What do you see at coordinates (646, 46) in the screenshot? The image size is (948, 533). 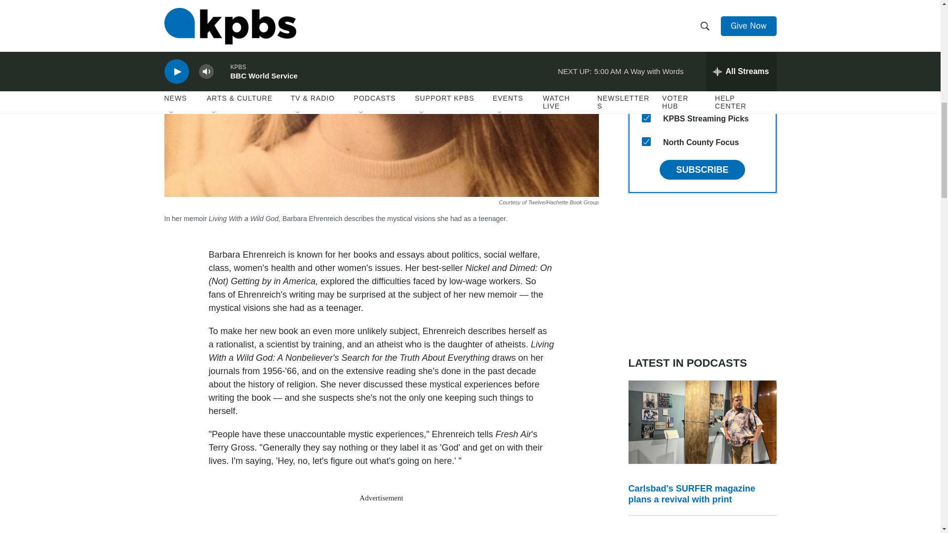 I see `6` at bounding box center [646, 46].